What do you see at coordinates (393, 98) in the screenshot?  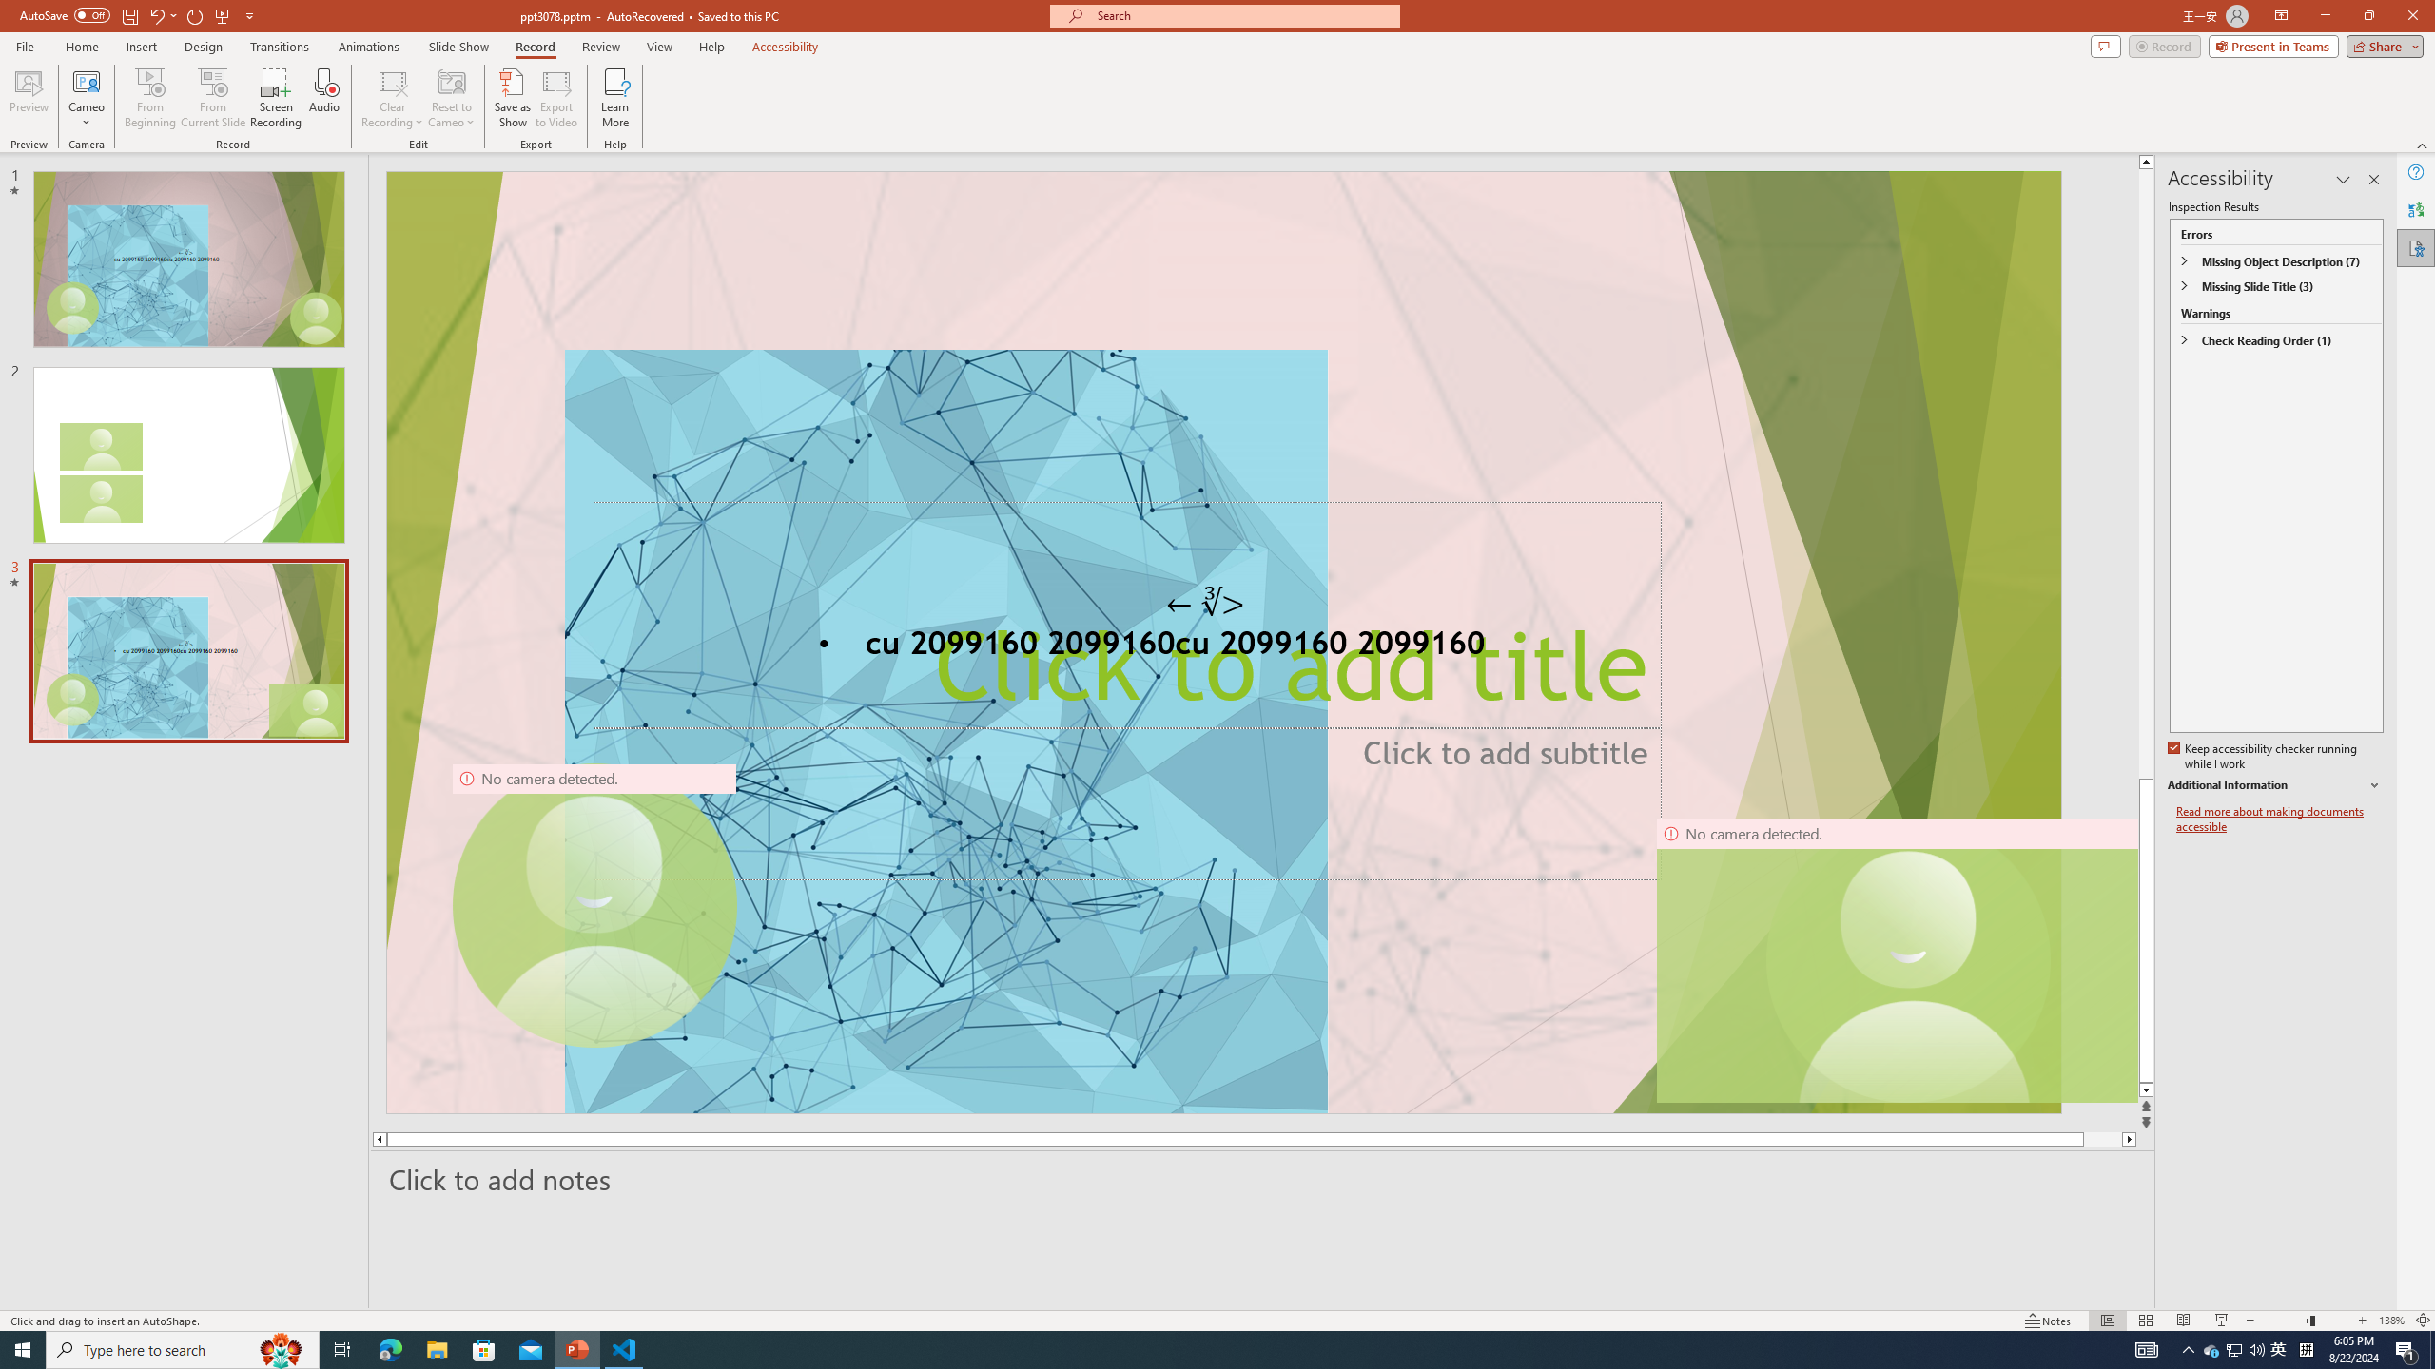 I see `Clear Recording` at bounding box center [393, 98].